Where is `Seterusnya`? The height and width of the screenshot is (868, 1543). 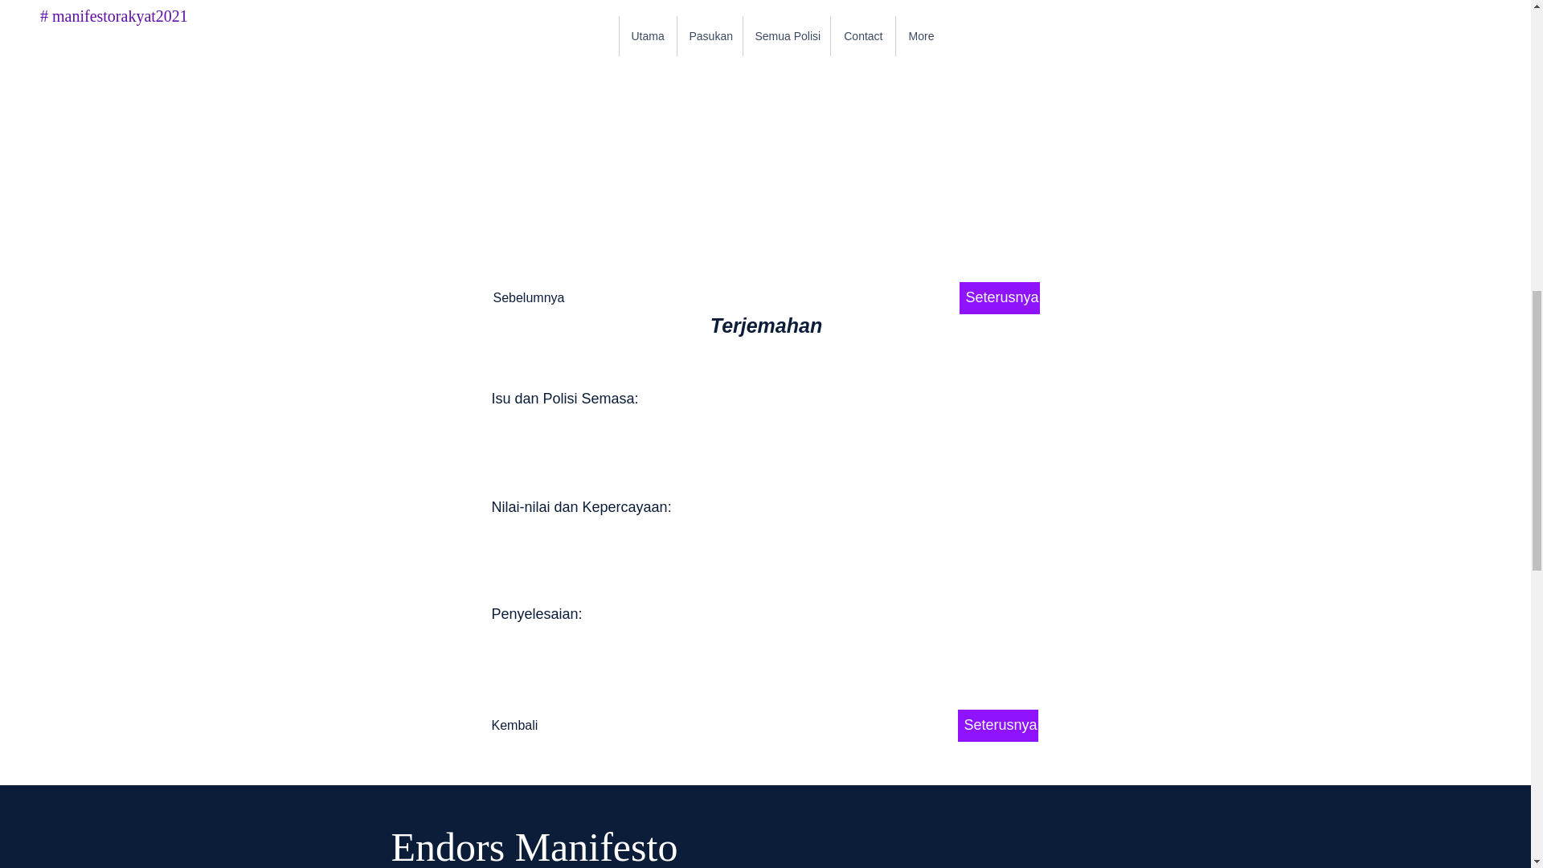
Seterusnya is located at coordinates (998, 726).